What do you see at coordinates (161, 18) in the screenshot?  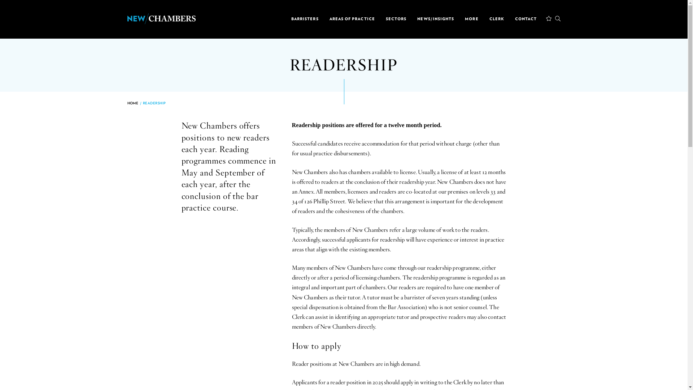 I see `New Chambers` at bounding box center [161, 18].